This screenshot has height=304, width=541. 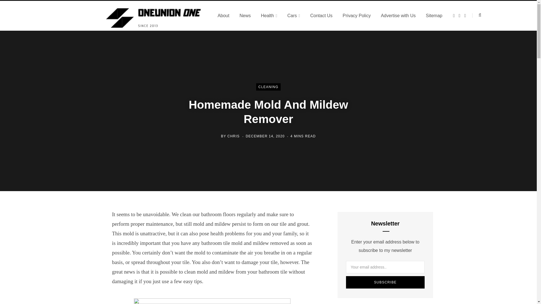 What do you see at coordinates (434, 15) in the screenshot?
I see `Sitemap` at bounding box center [434, 15].